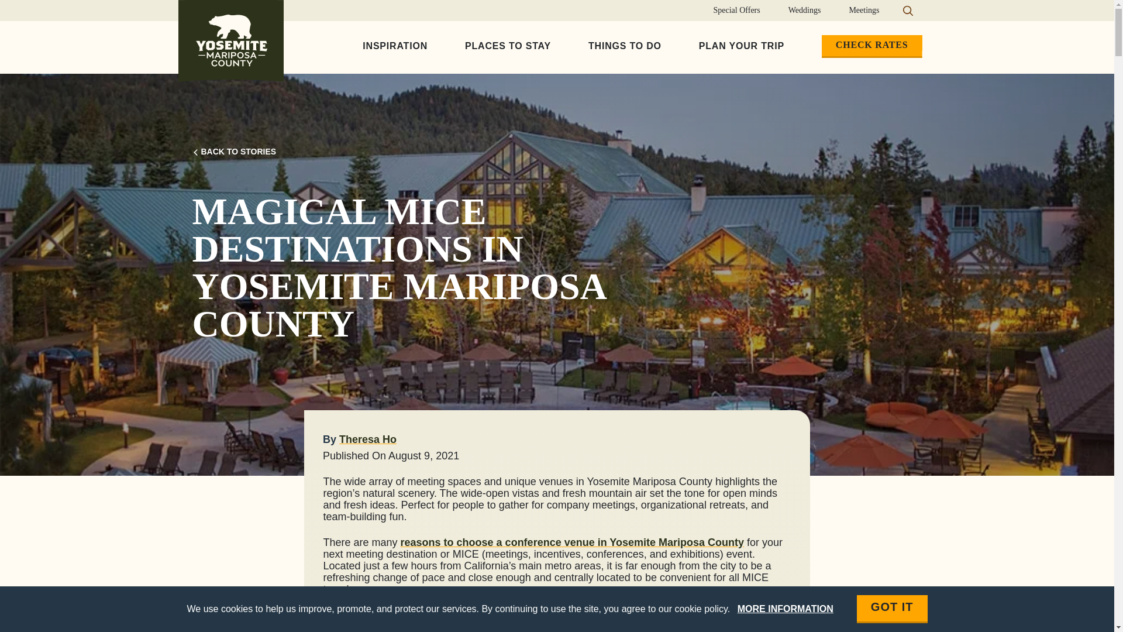  I want to click on Posts by Theresa Ho, so click(367, 439).